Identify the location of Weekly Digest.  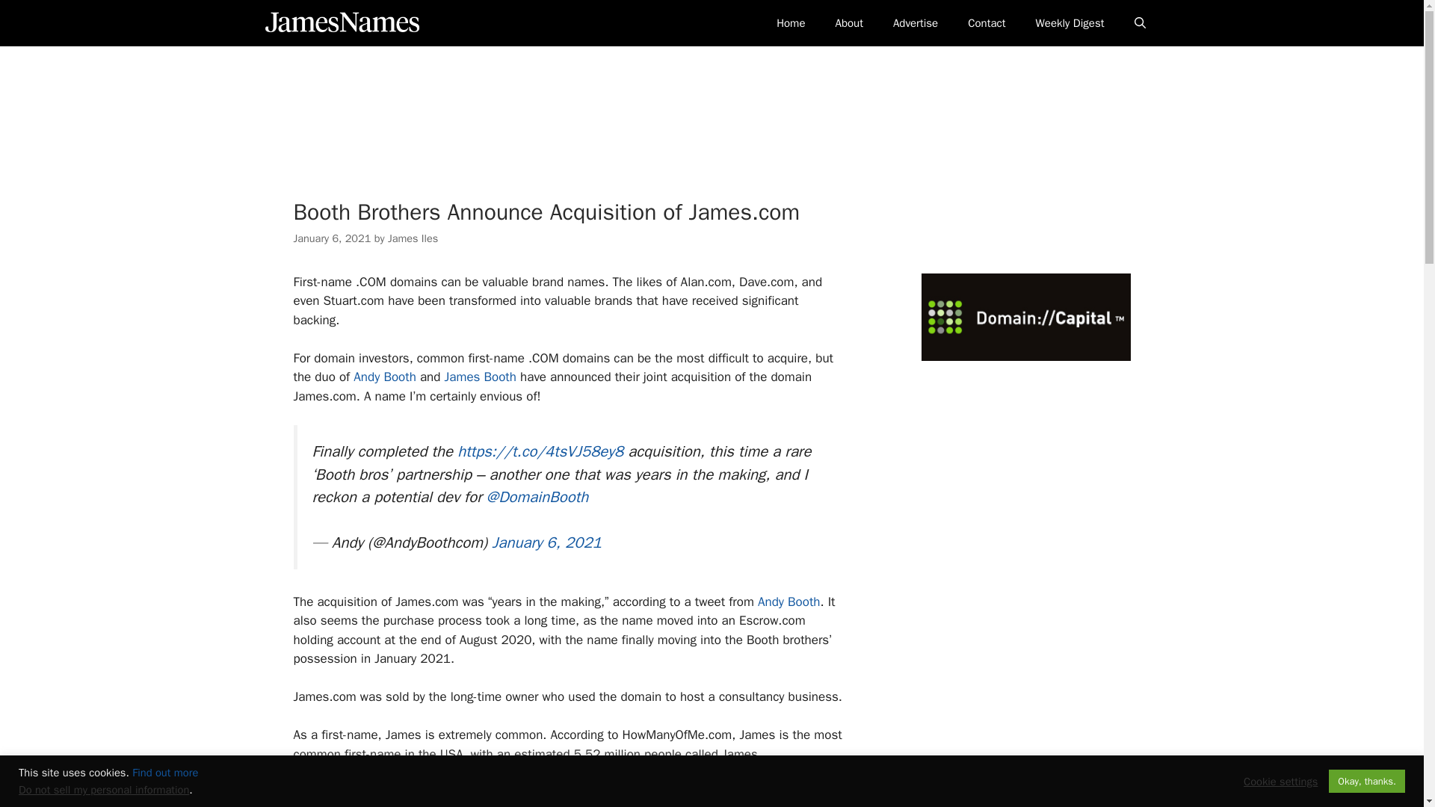
(1070, 22).